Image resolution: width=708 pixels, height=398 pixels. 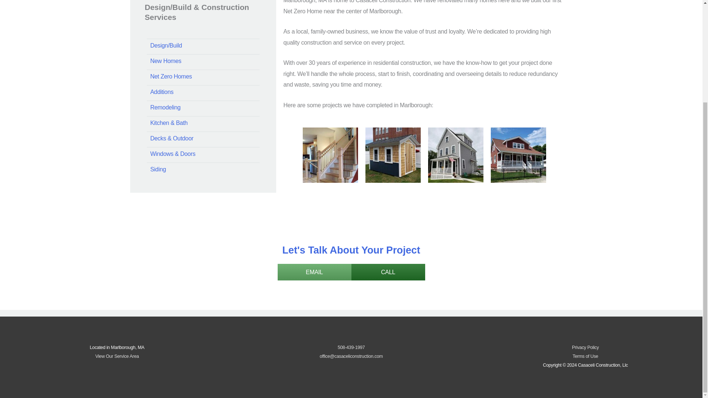 What do you see at coordinates (314, 272) in the screenshot?
I see `EMAIL` at bounding box center [314, 272].